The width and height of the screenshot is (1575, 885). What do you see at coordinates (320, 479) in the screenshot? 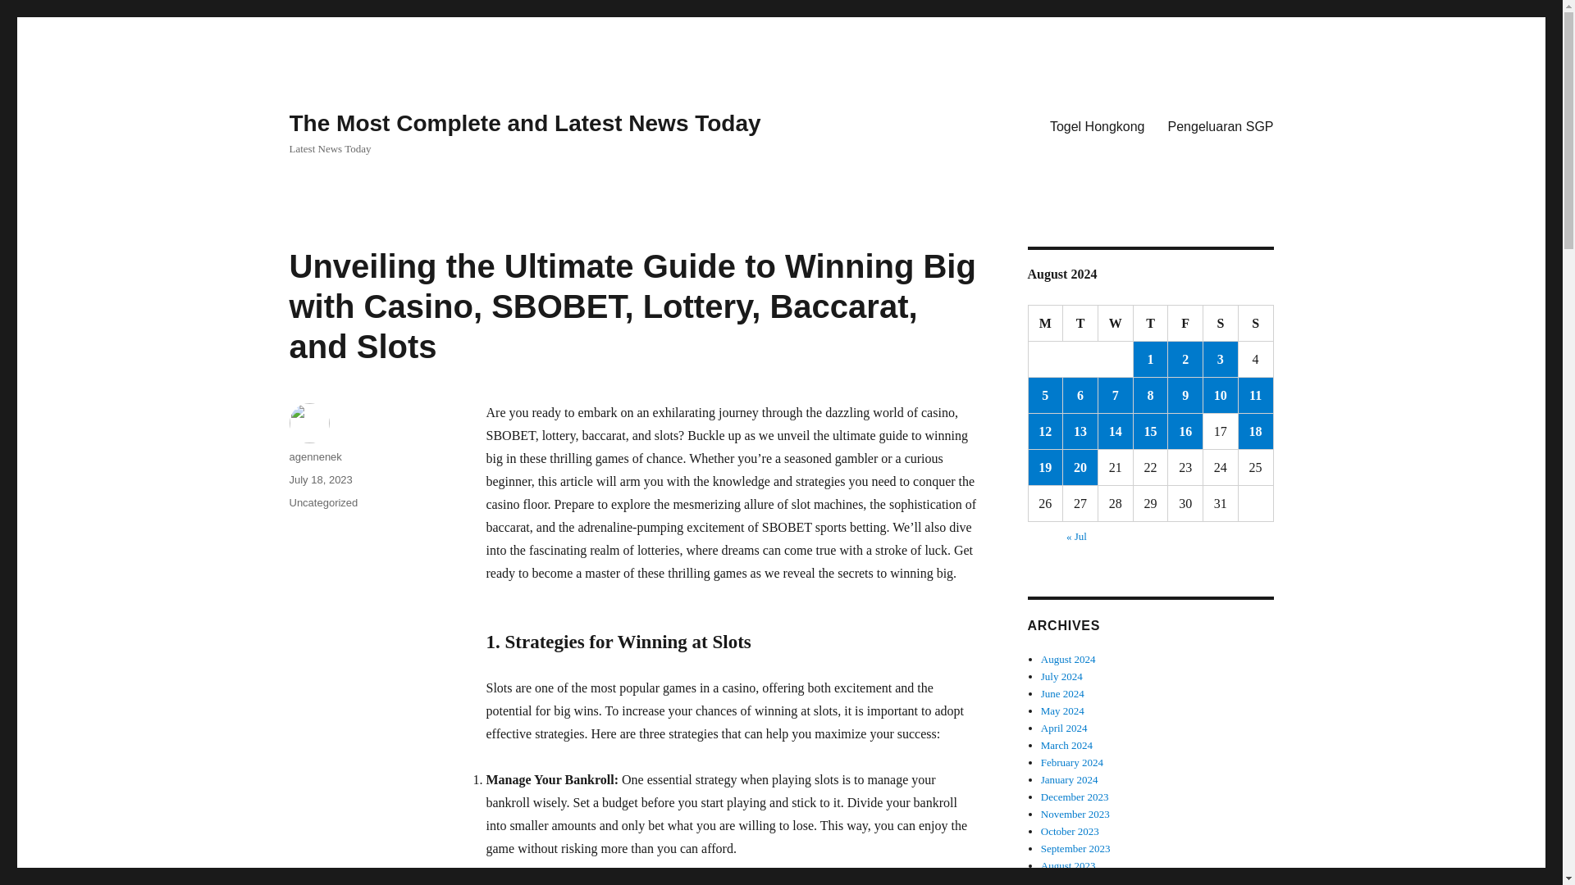
I see `July 18, 2023` at bounding box center [320, 479].